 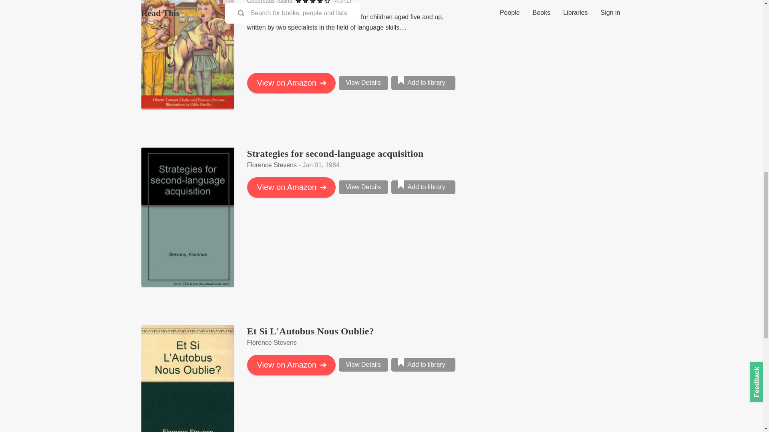 I want to click on Add to library, so click(x=423, y=82).